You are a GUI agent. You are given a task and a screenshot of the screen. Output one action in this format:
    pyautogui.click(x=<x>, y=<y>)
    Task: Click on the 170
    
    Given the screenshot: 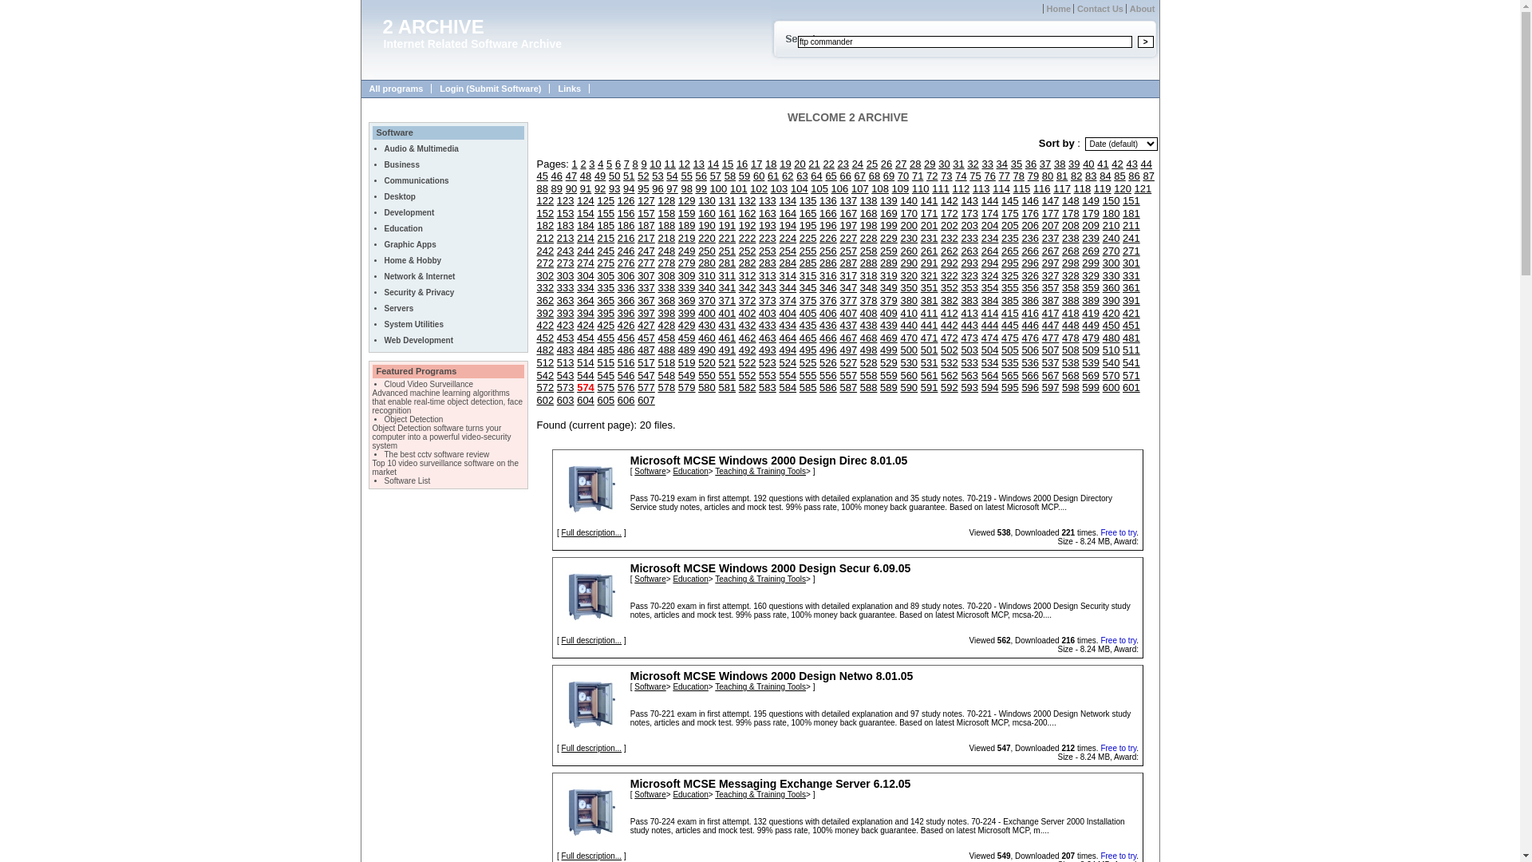 What is the action you would take?
    pyautogui.click(x=909, y=214)
    